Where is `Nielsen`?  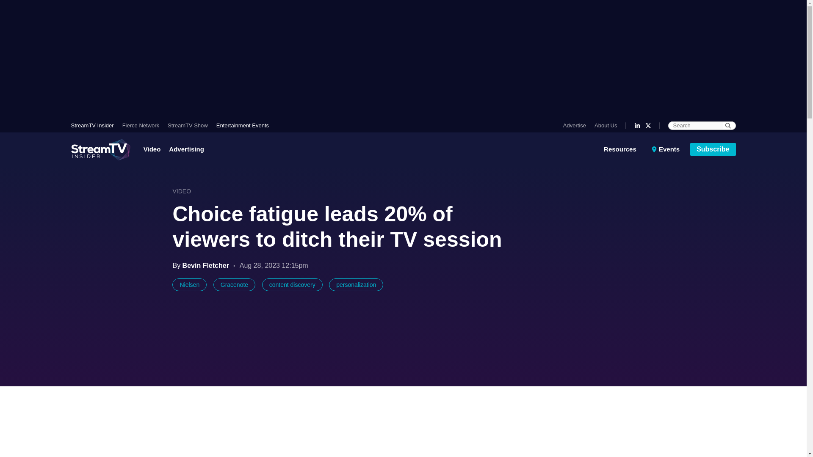
Nielsen is located at coordinates (189, 284).